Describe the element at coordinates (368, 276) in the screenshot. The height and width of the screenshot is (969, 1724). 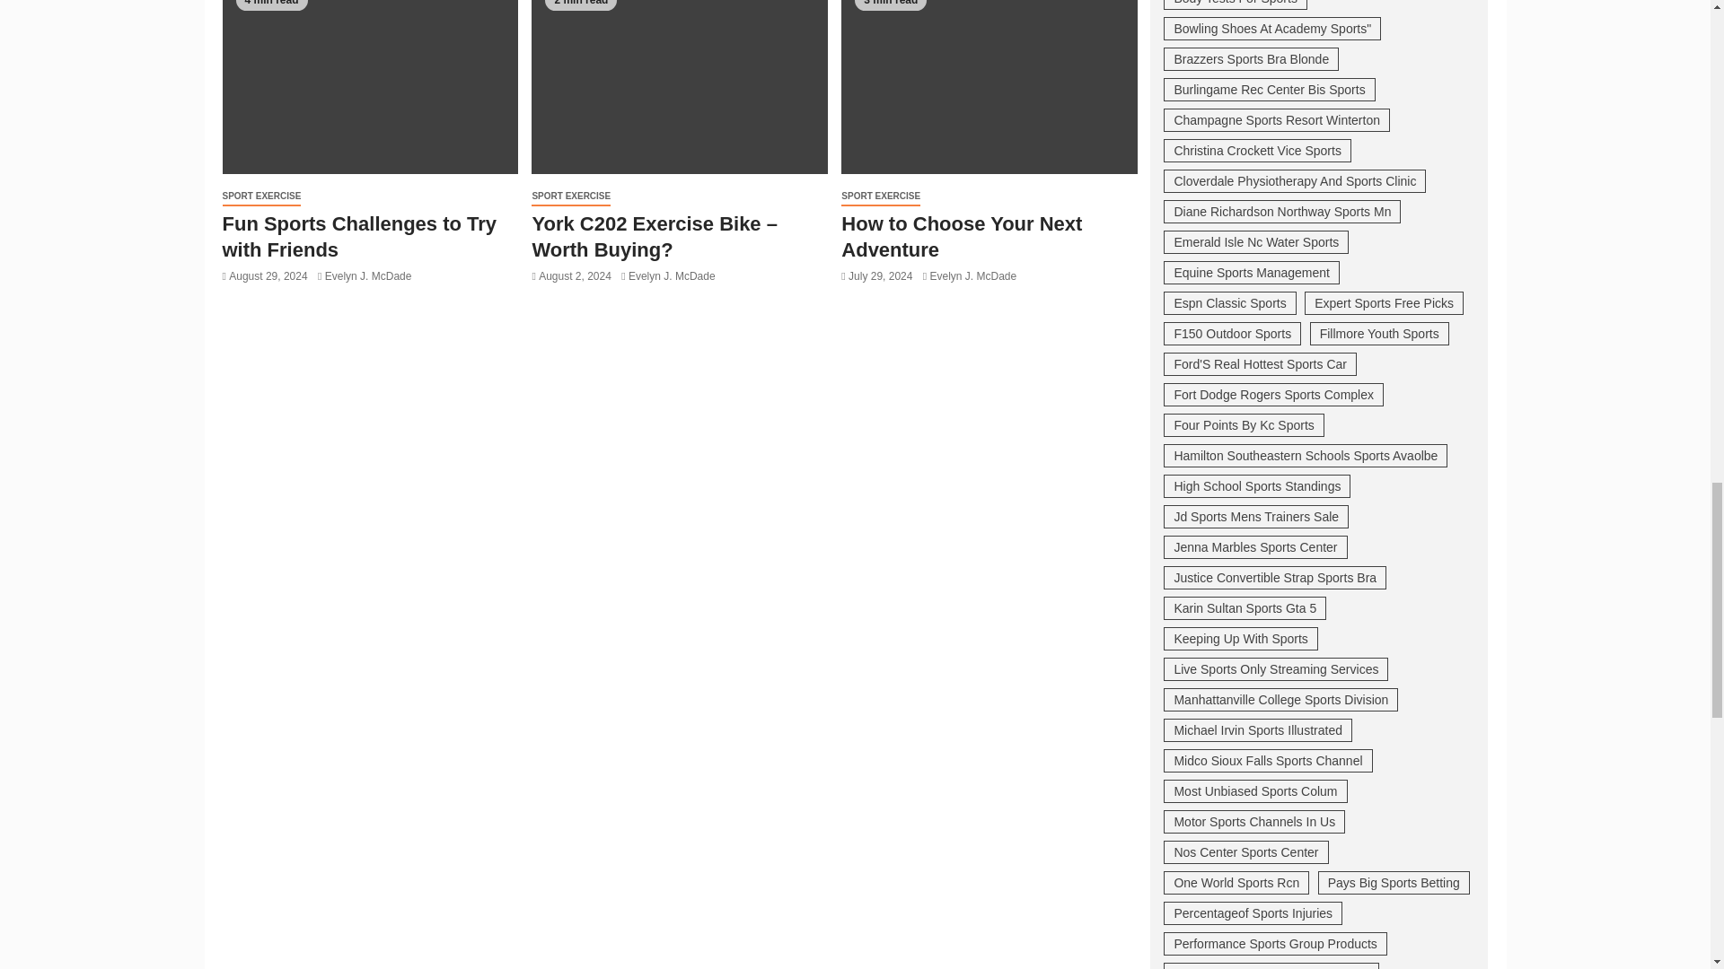
I see `Evelyn J. McDade` at that location.